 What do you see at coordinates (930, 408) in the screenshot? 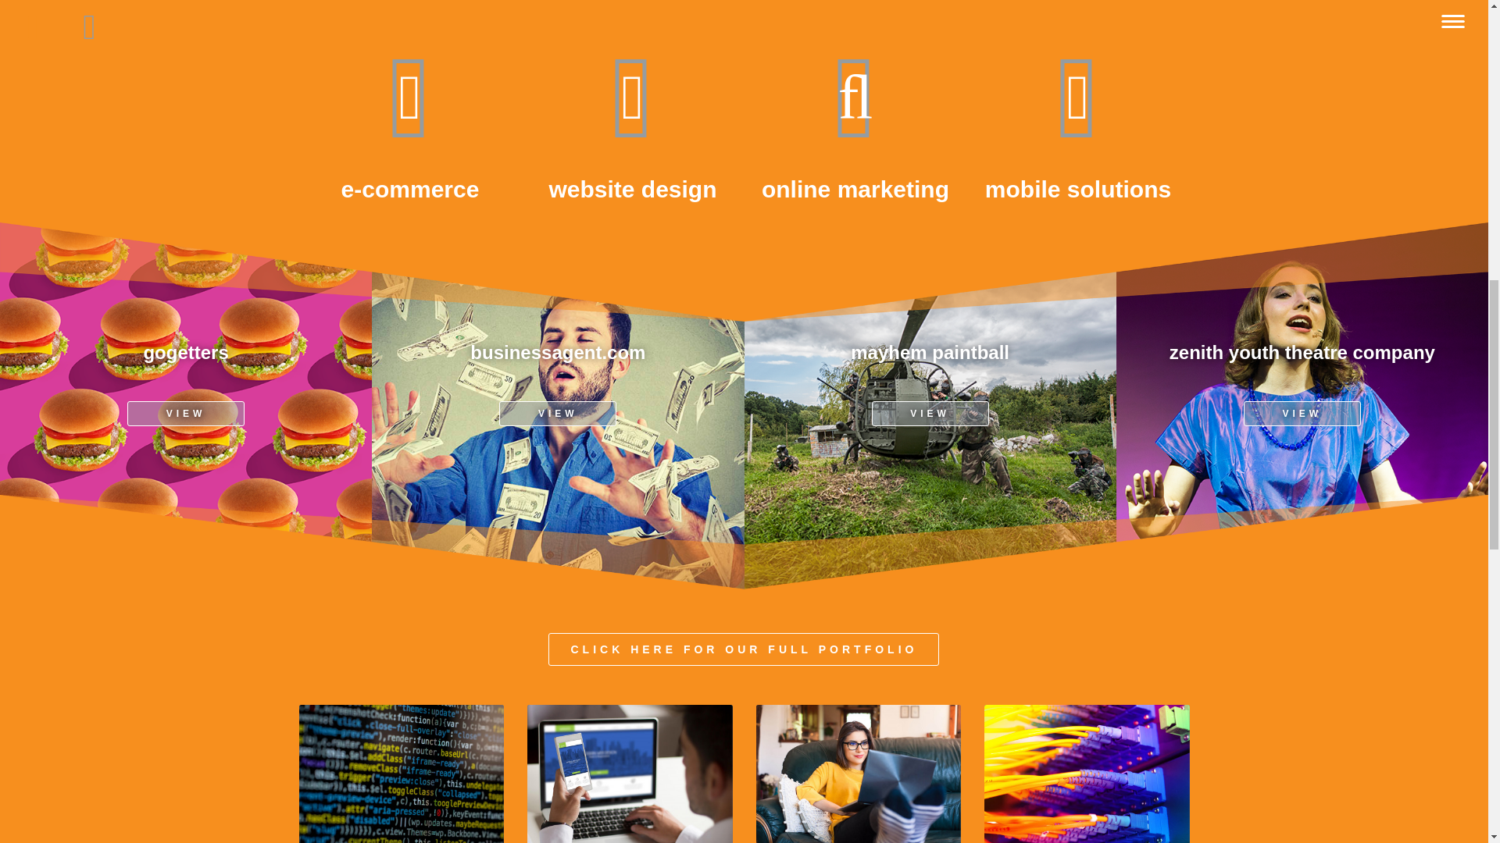
I see `Mayhem Paintball website designed by EQ Creative` at bounding box center [930, 408].